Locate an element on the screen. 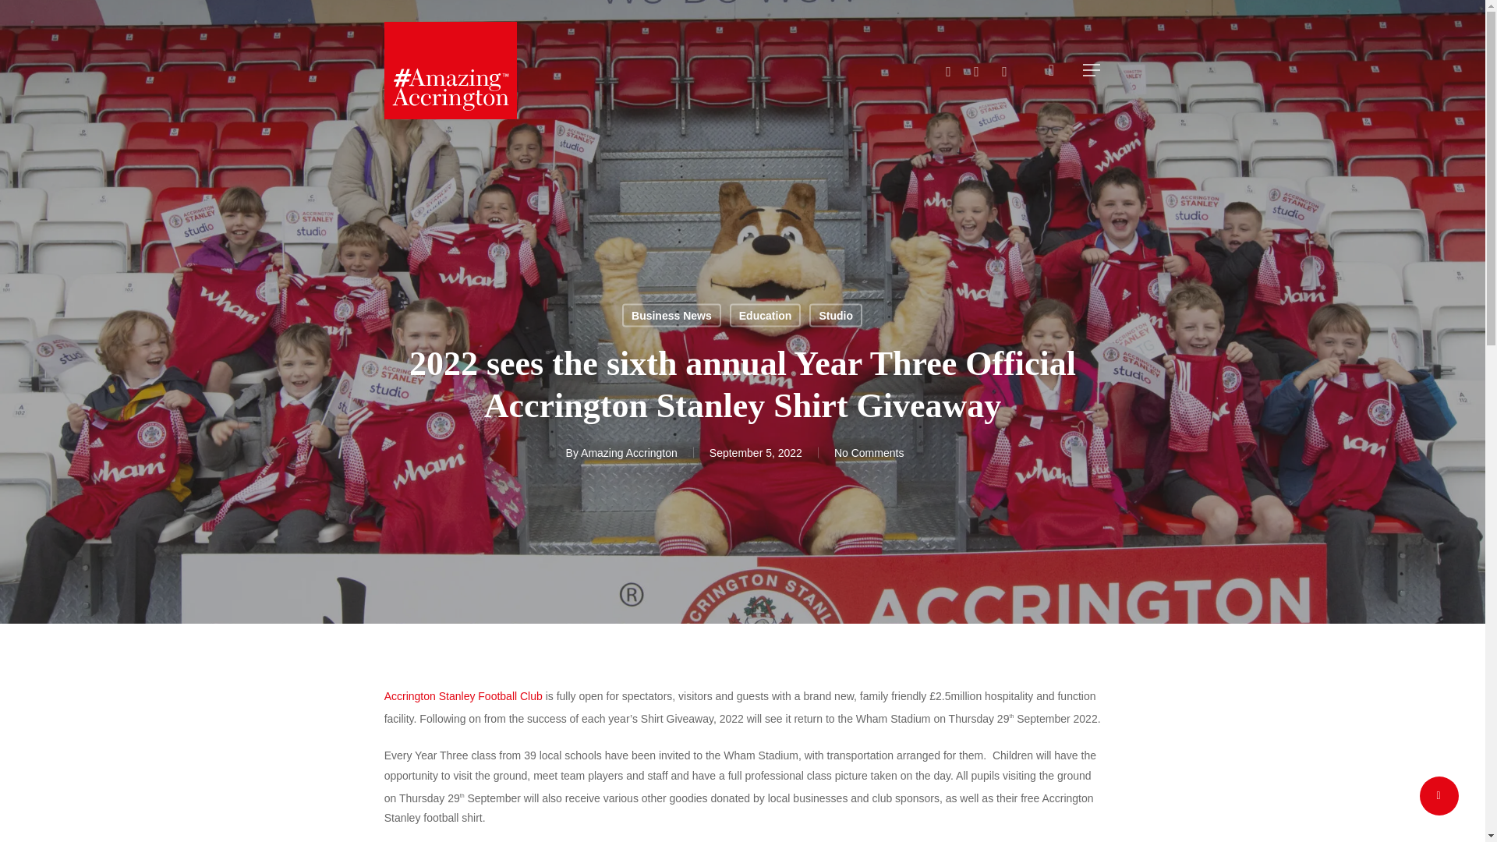  facebook is located at coordinates (976, 70).